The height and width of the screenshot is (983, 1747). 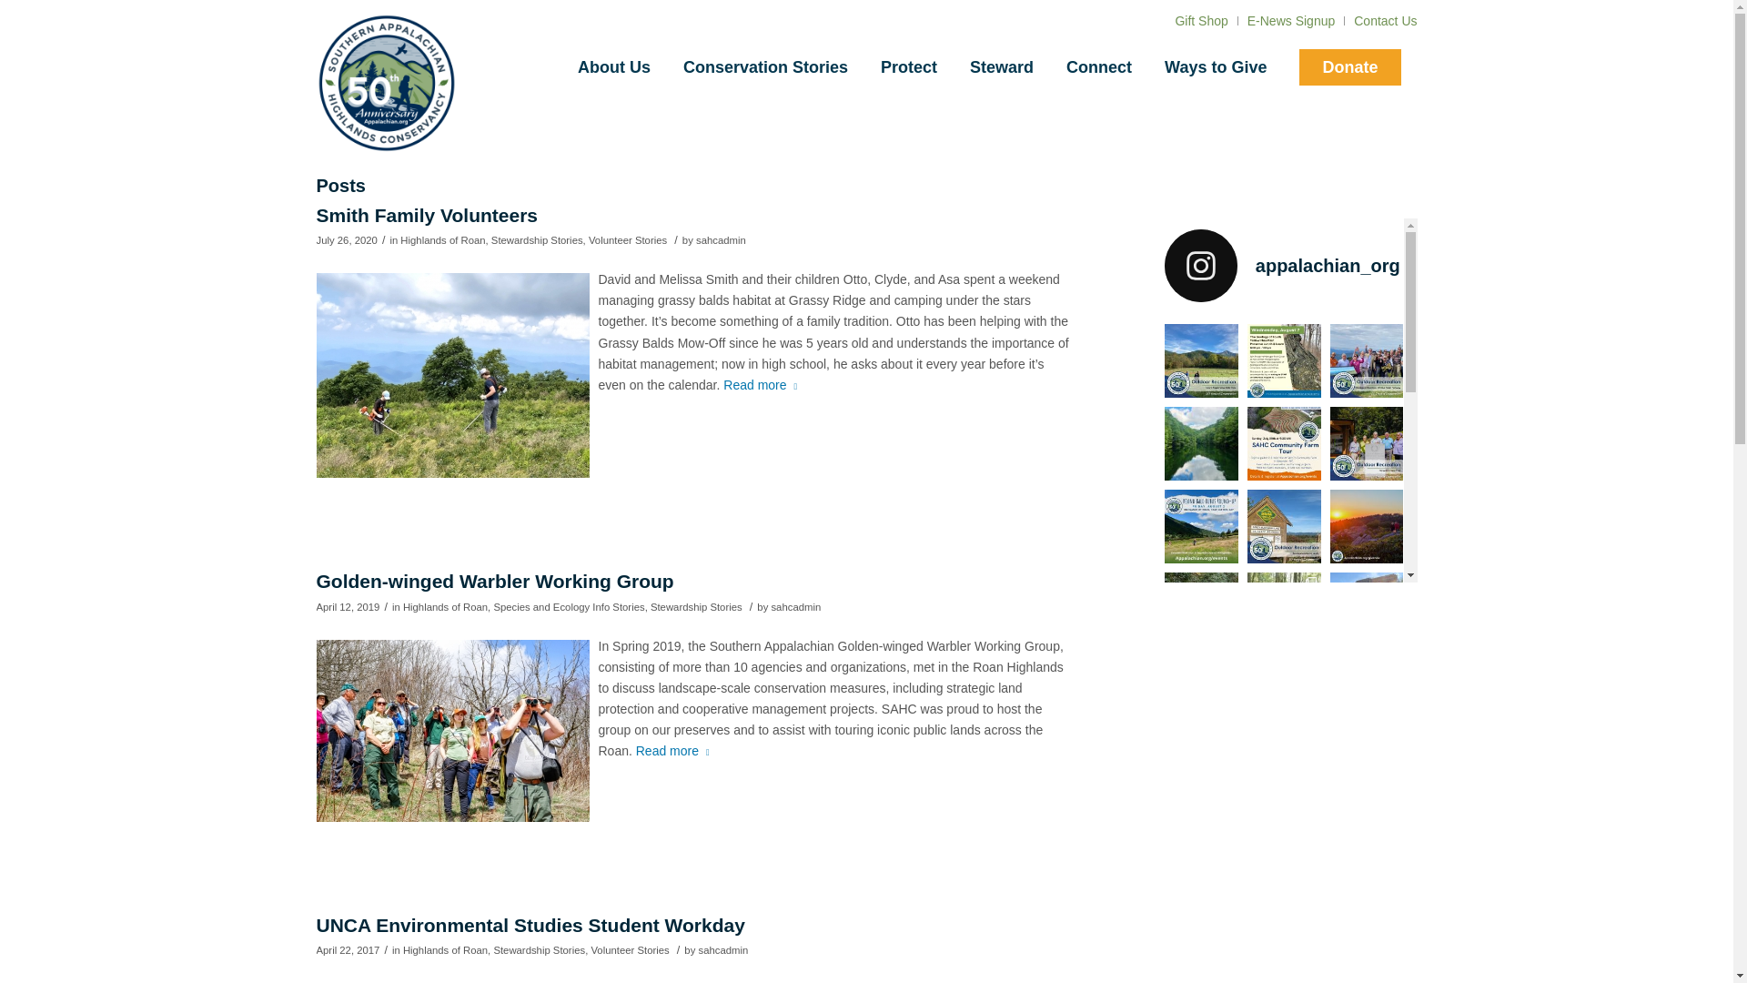 I want to click on Ways to Give, so click(x=1215, y=67).